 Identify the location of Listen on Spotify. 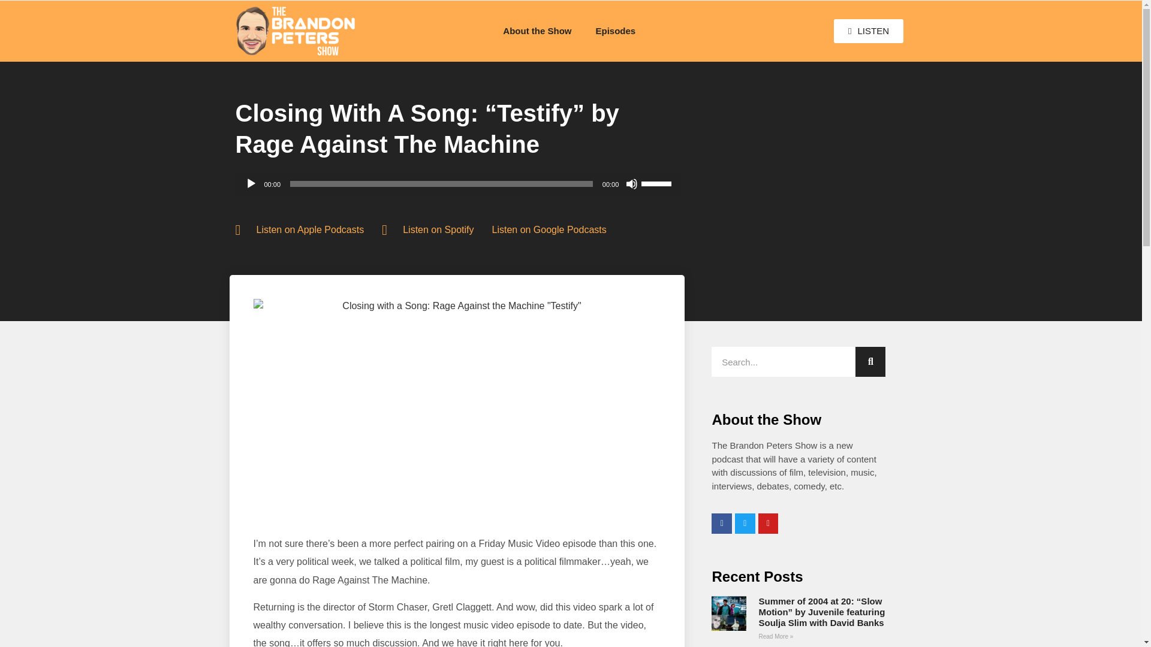
(427, 230).